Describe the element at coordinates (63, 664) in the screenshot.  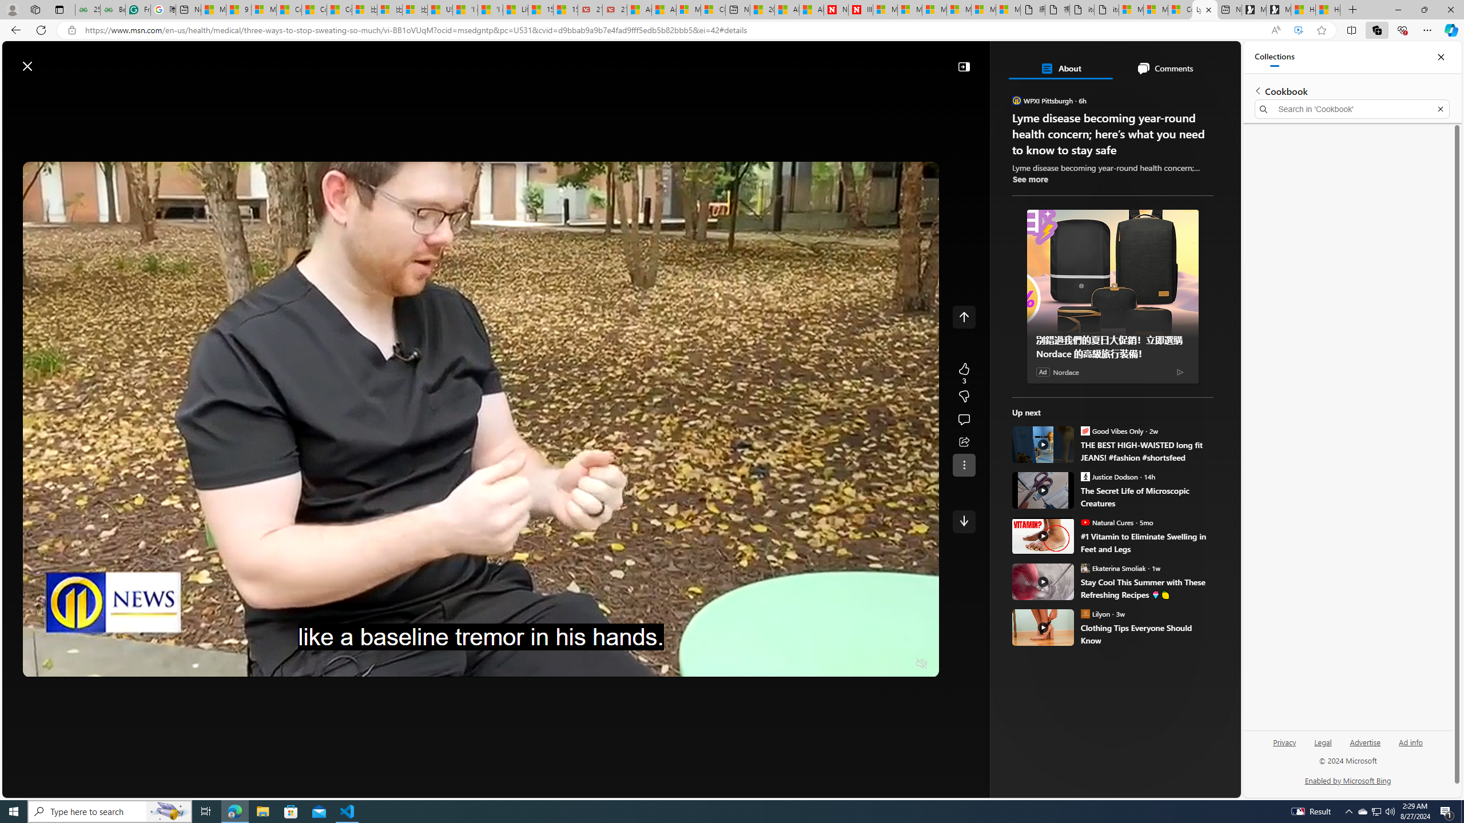
I see `Seek Back` at that location.